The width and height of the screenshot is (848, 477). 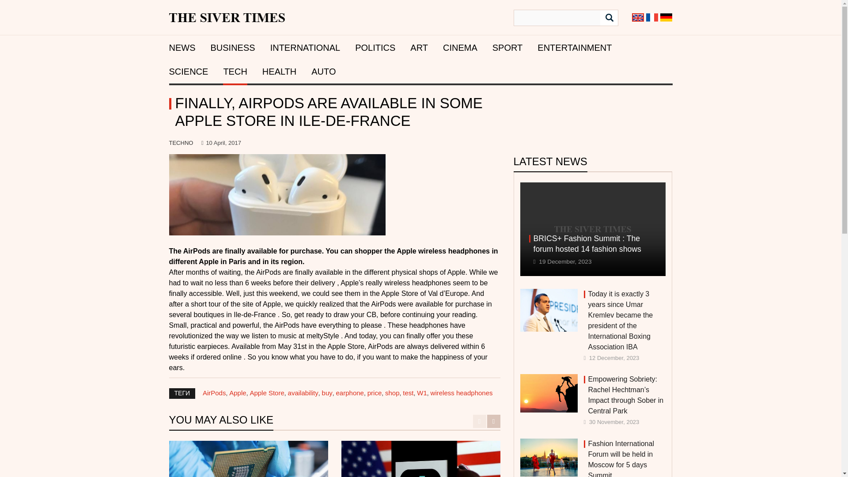 What do you see at coordinates (508, 48) in the screenshot?
I see `SPORT` at bounding box center [508, 48].